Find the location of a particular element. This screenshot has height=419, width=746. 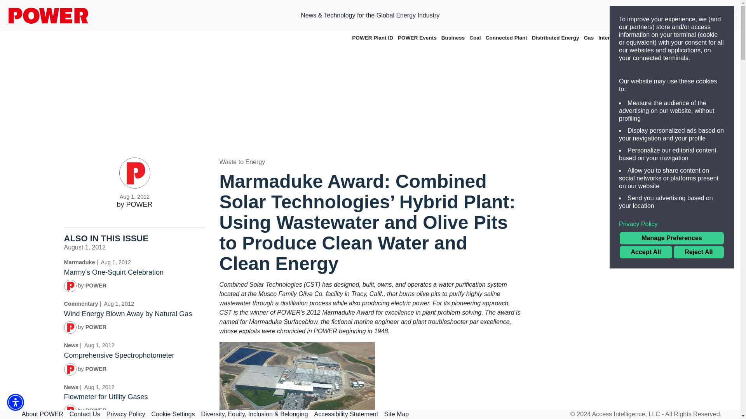

Sign up is located at coordinates (668, 16).